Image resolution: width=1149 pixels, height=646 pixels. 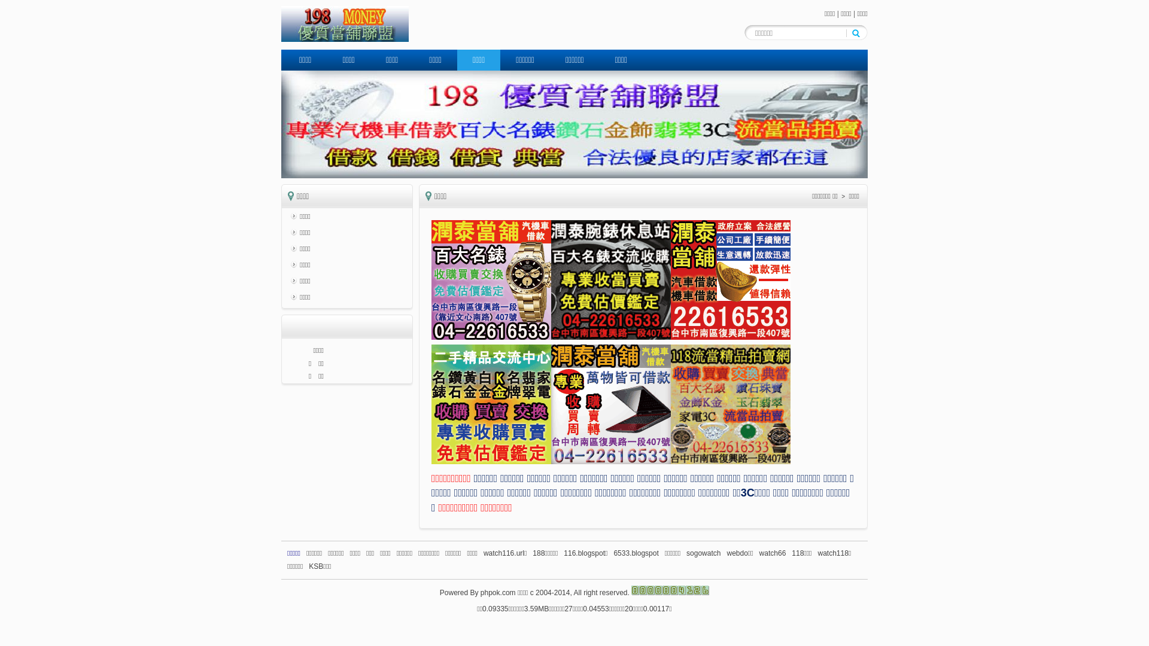 I want to click on 6533.blogspot, so click(x=636, y=553).